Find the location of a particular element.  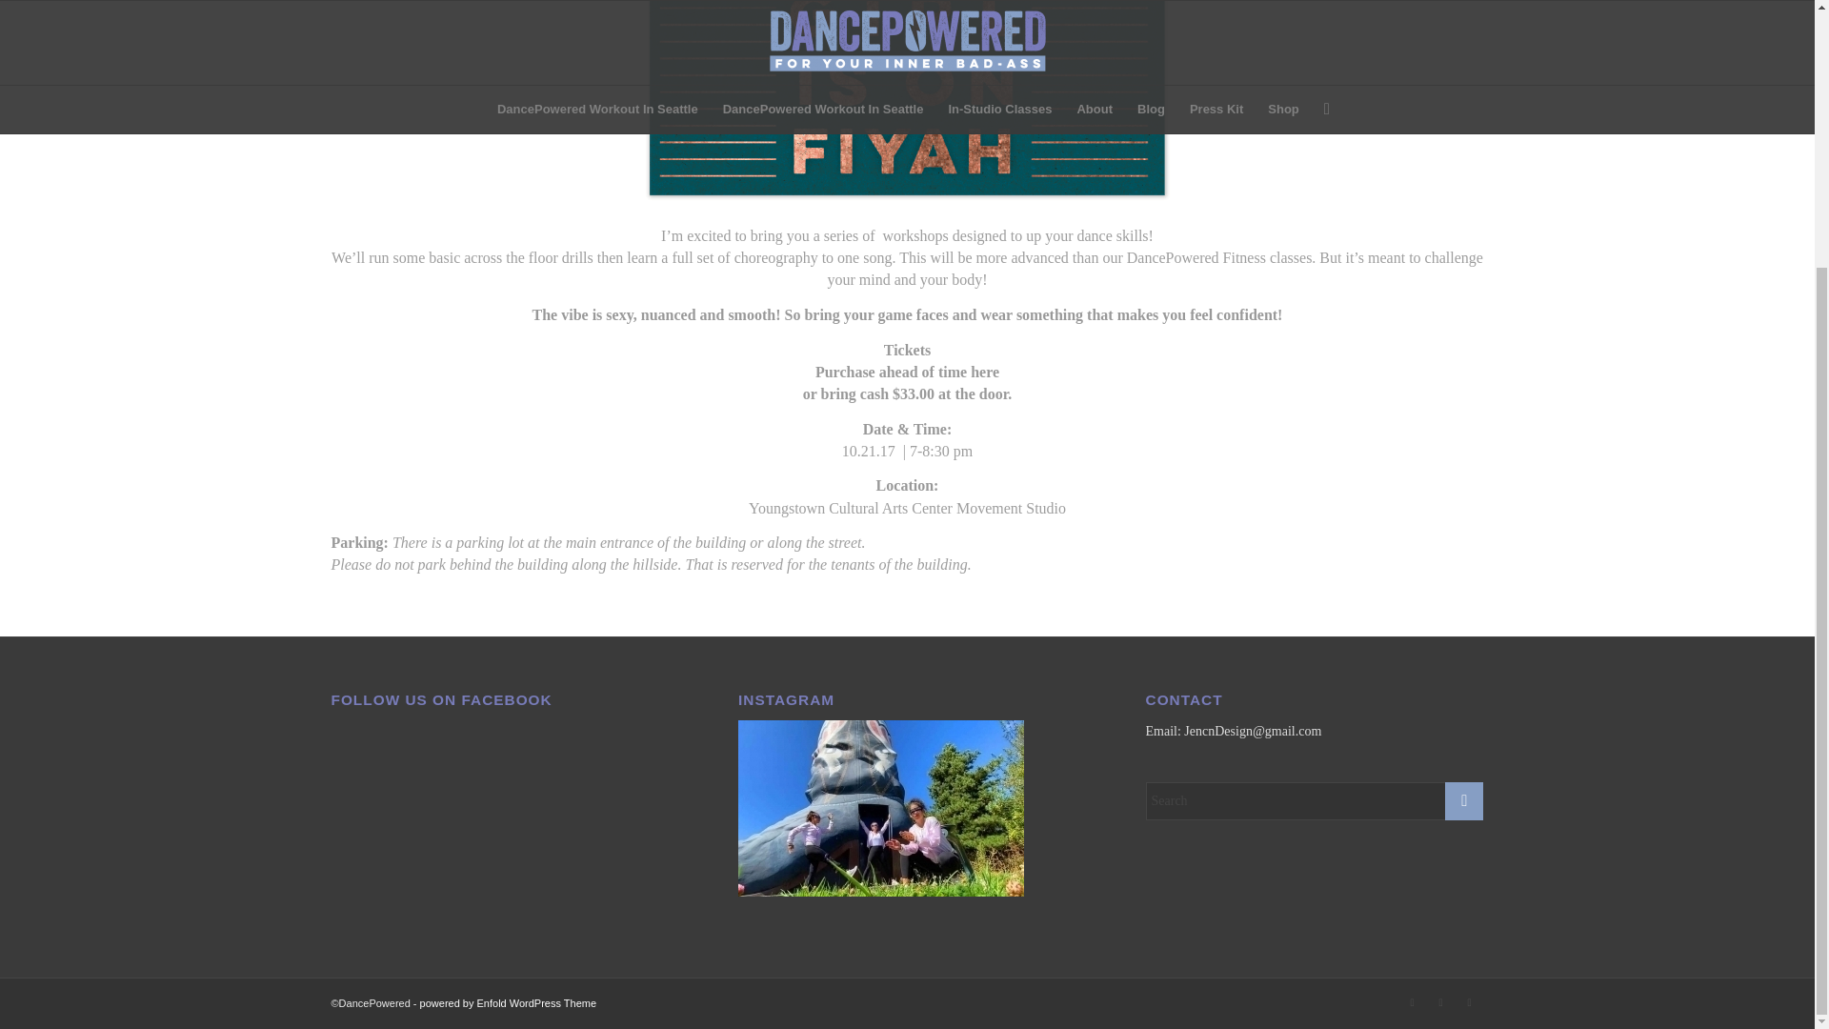

Facebook is located at coordinates (1469, 1002).